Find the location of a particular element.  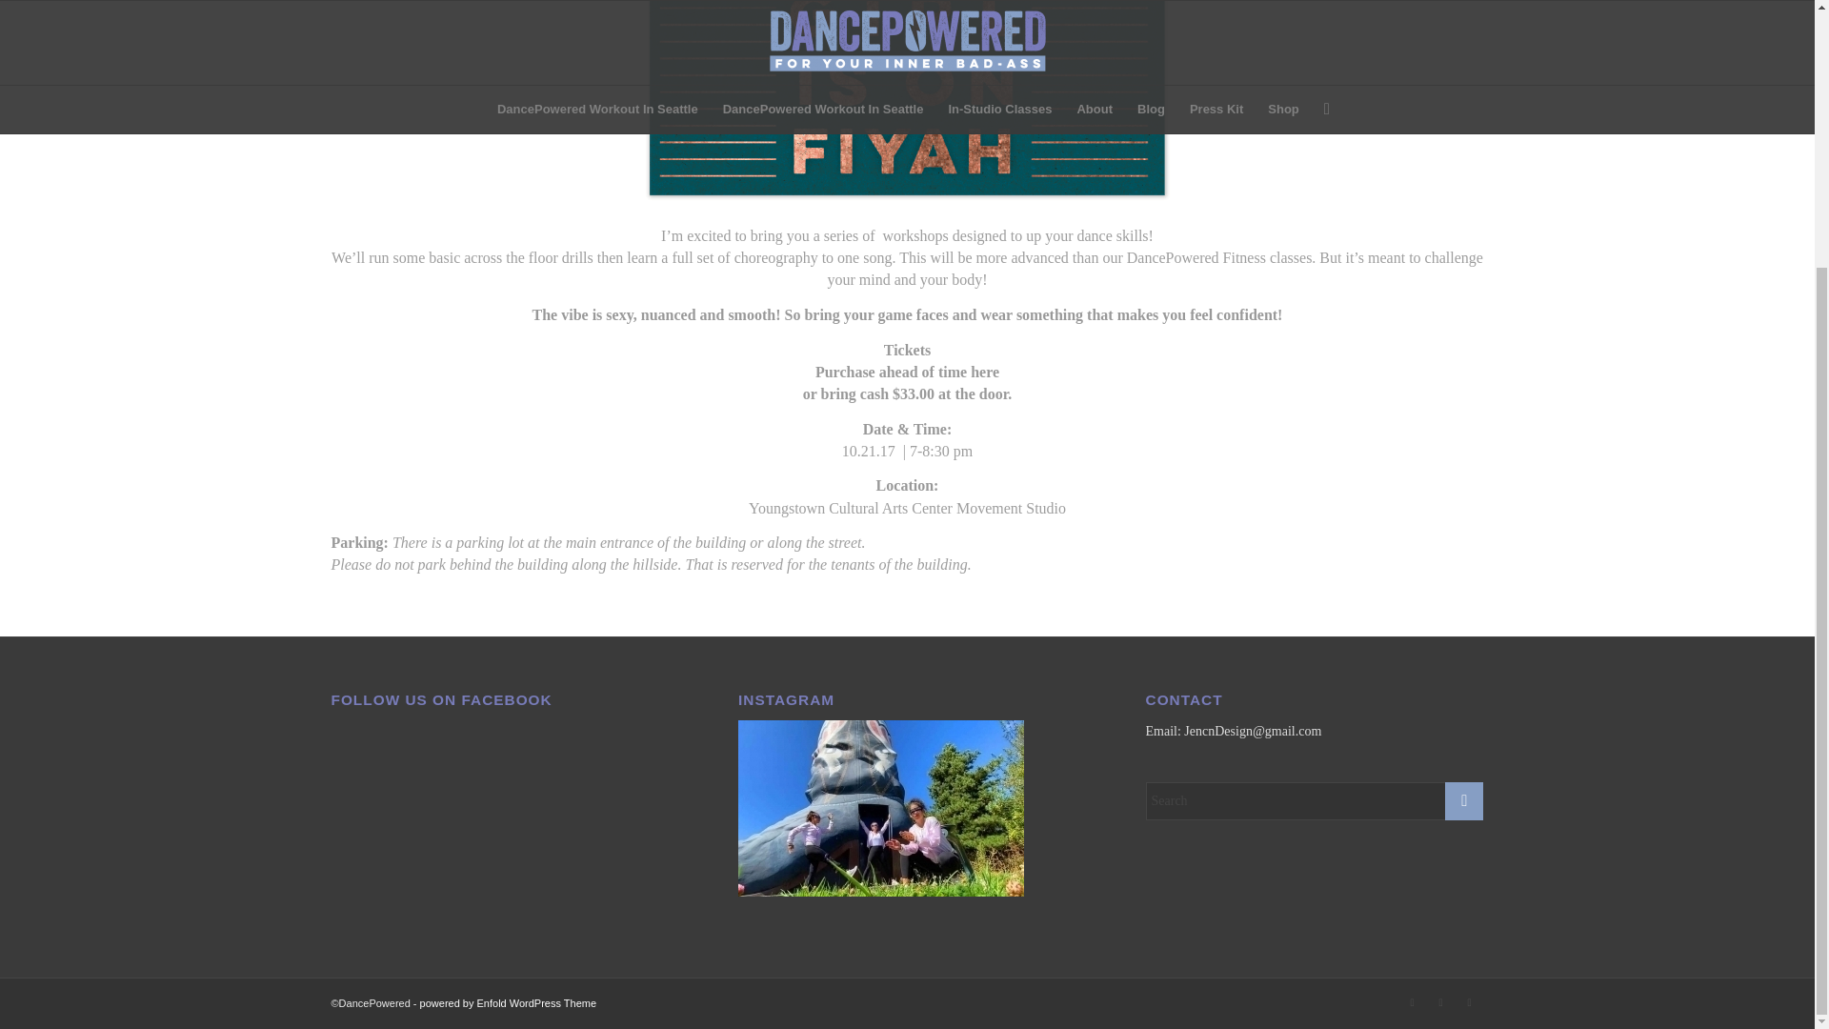

Facebook is located at coordinates (1469, 1002).